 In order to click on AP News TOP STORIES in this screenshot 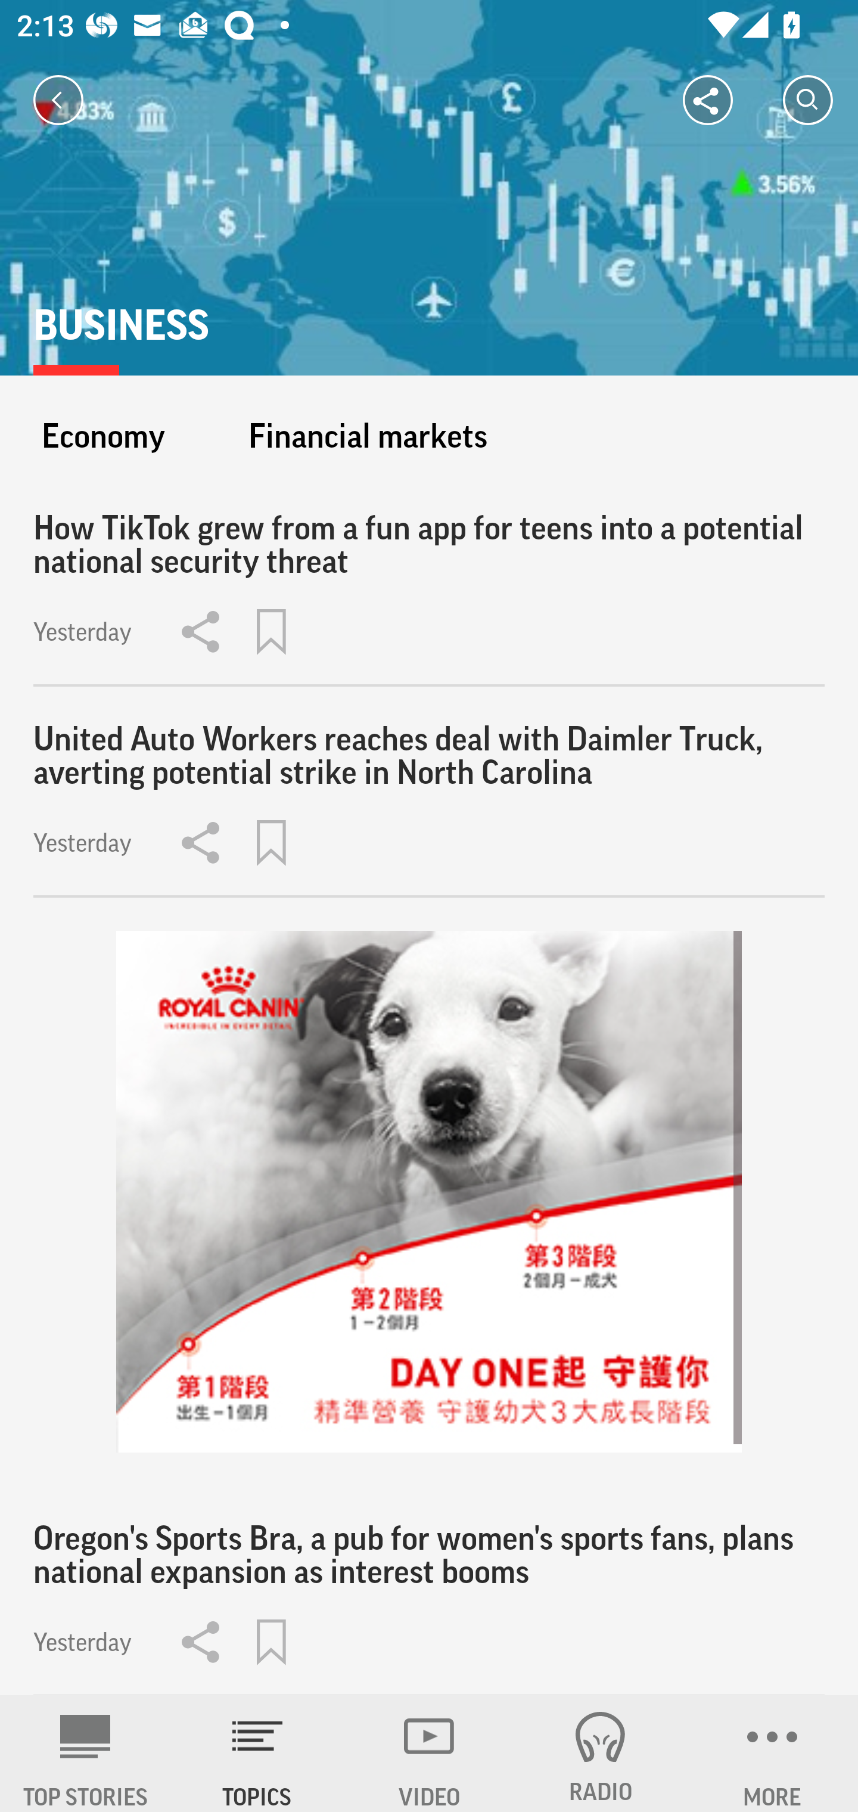, I will do `click(86, 1754)`.